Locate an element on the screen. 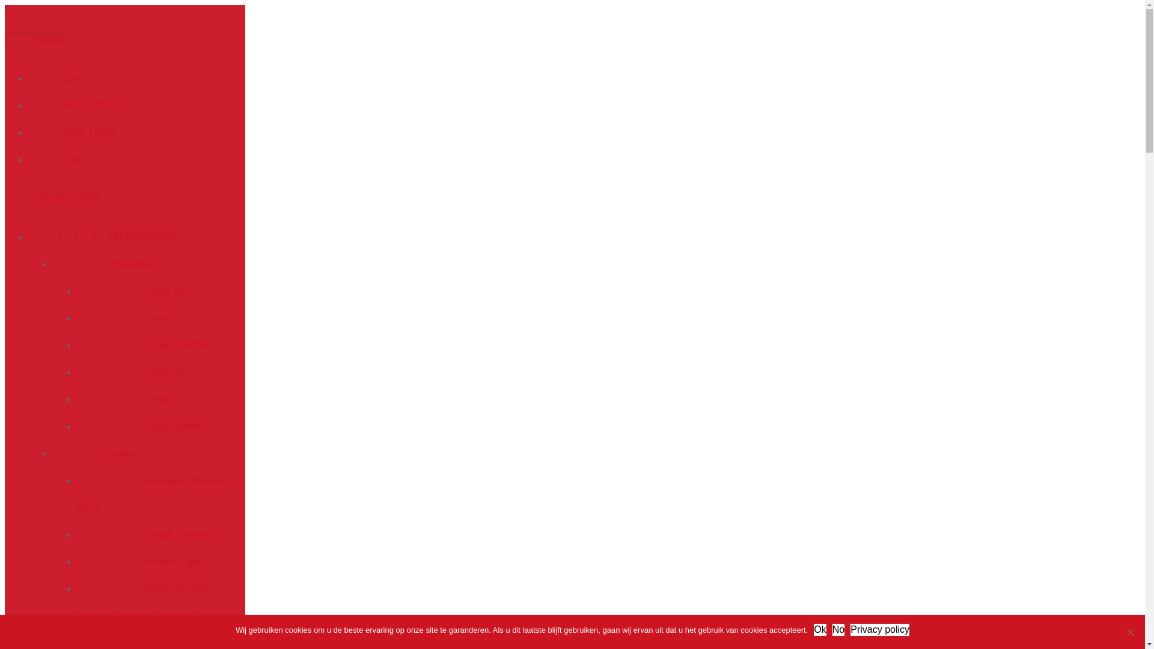 Image resolution: width=1154 pixels, height=649 pixels. Hoeken Type C is located at coordinates (144, 561).